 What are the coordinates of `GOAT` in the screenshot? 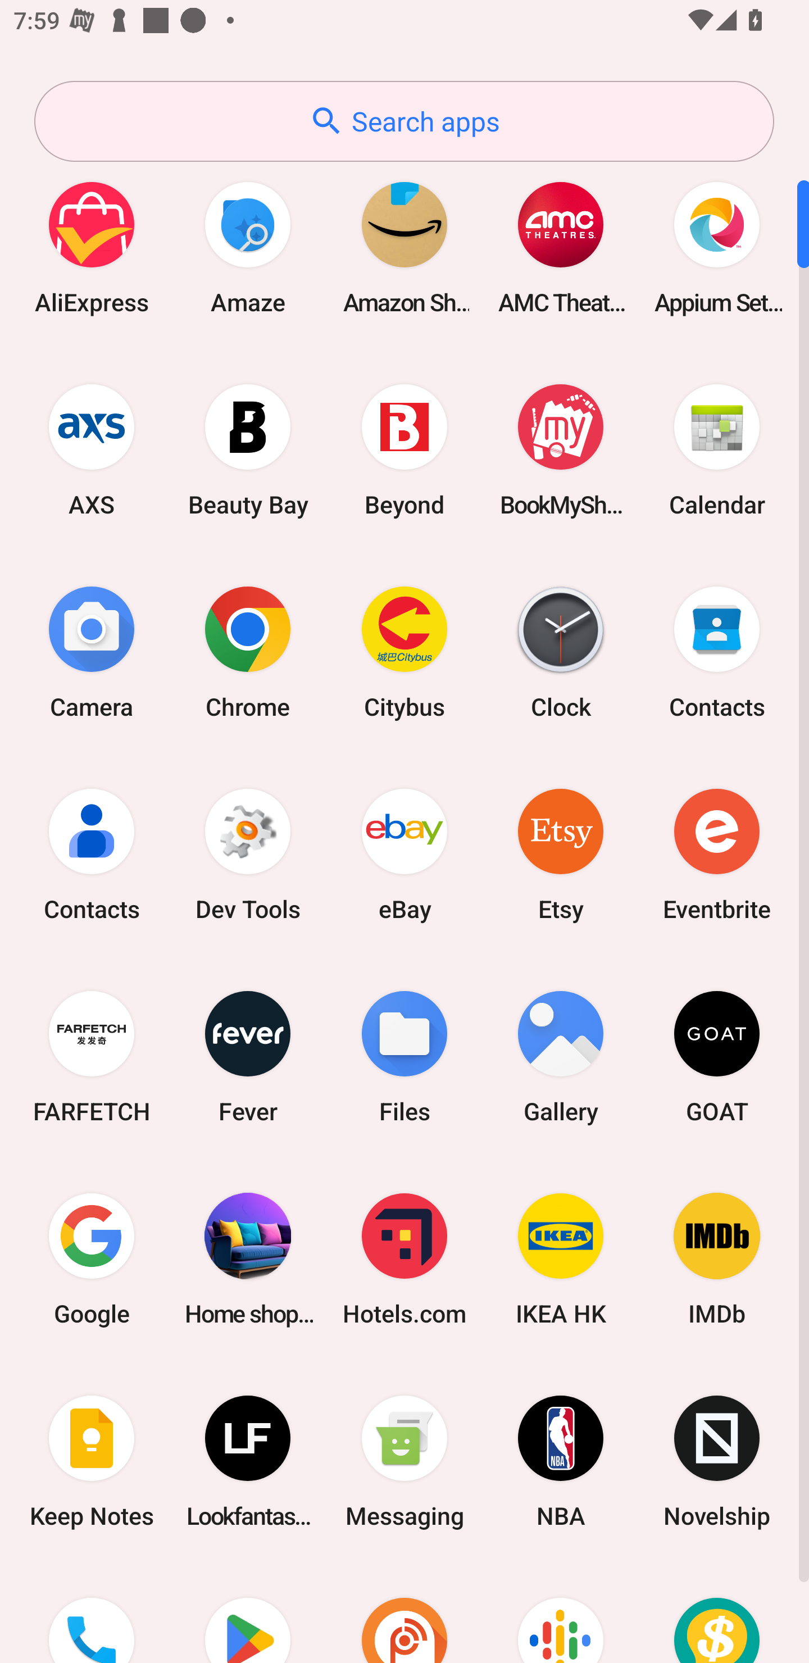 It's located at (717, 1056).